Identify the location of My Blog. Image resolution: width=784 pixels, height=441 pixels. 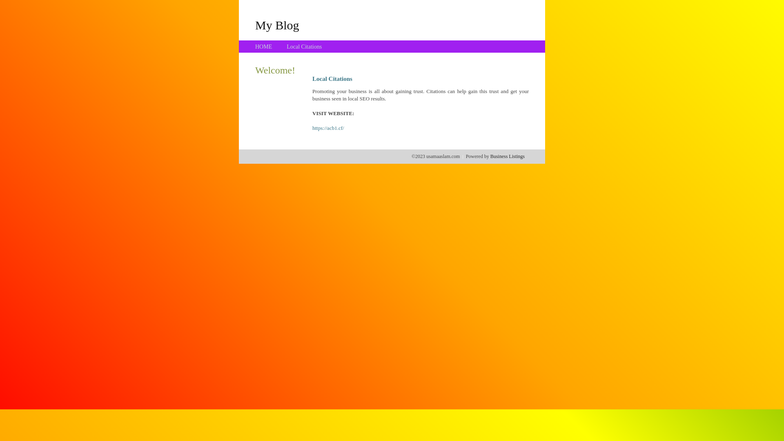
(277, 25).